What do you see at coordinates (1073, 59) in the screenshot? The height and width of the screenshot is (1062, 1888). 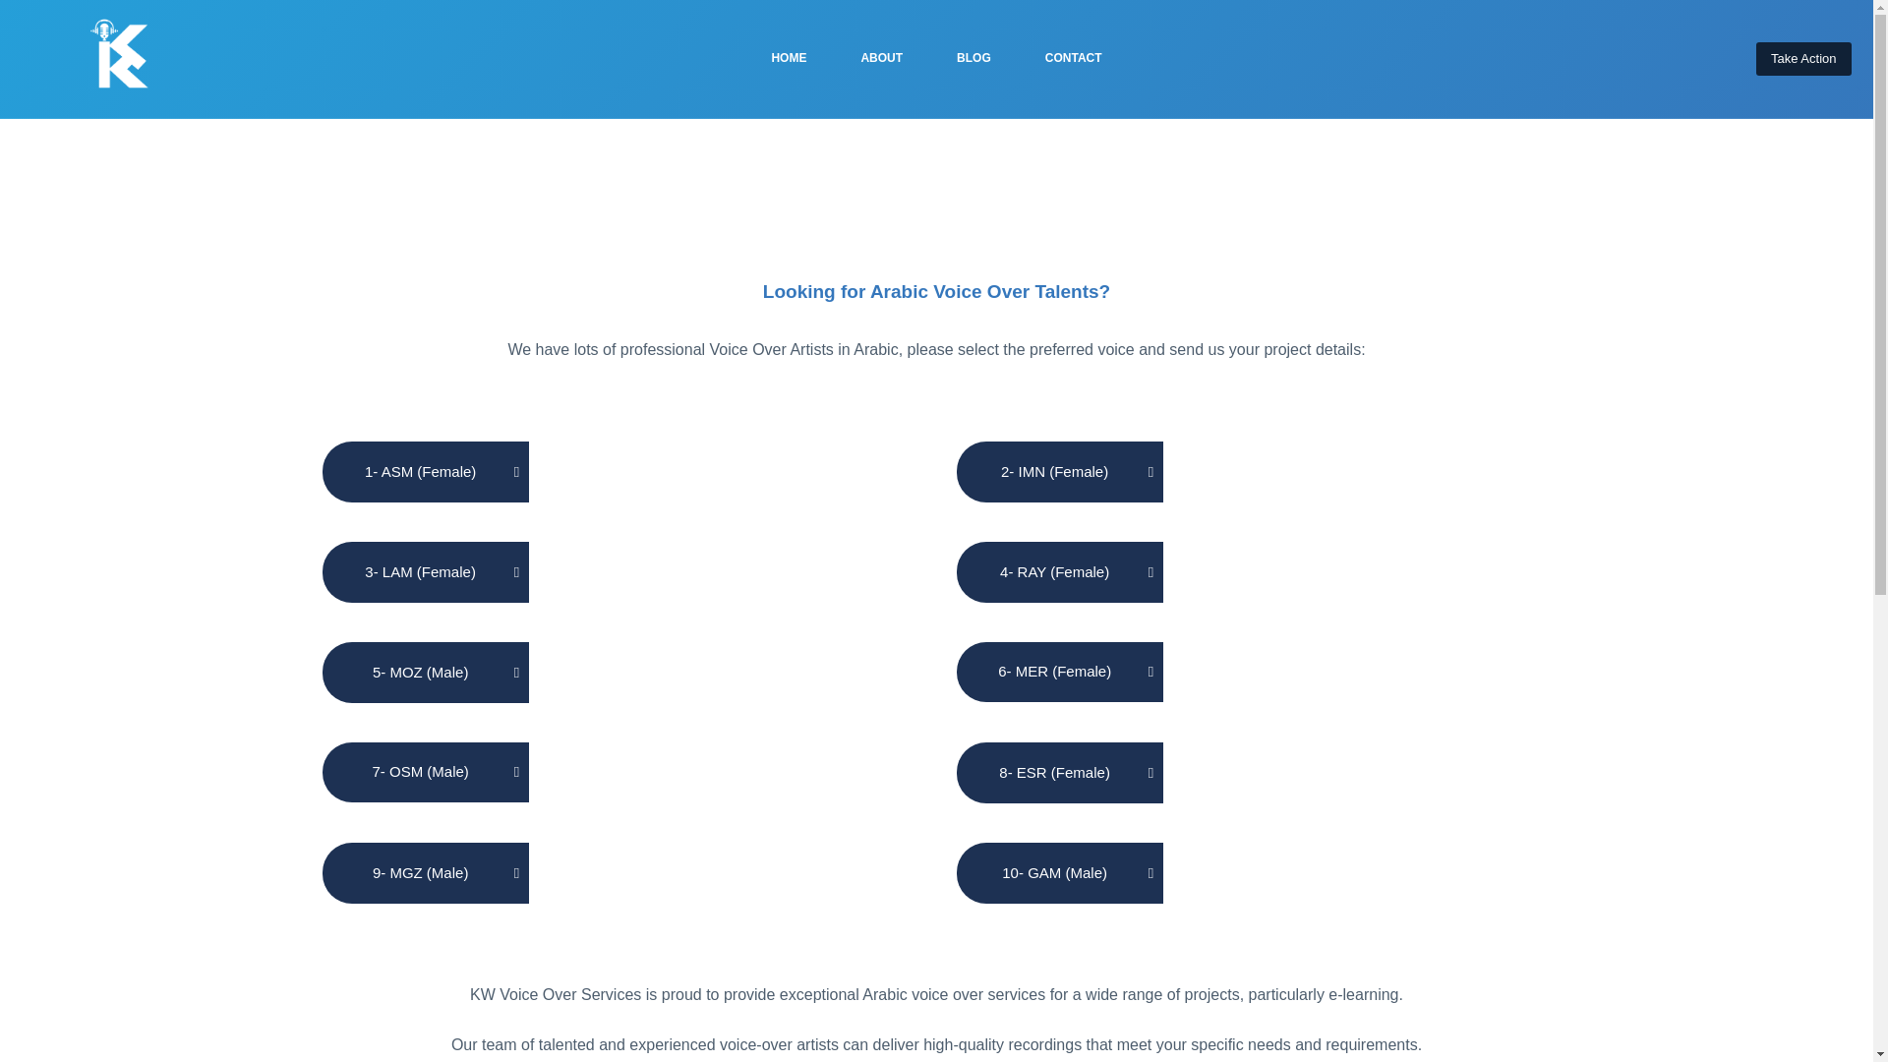 I see `CONTACT` at bounding box center [1073, 59].